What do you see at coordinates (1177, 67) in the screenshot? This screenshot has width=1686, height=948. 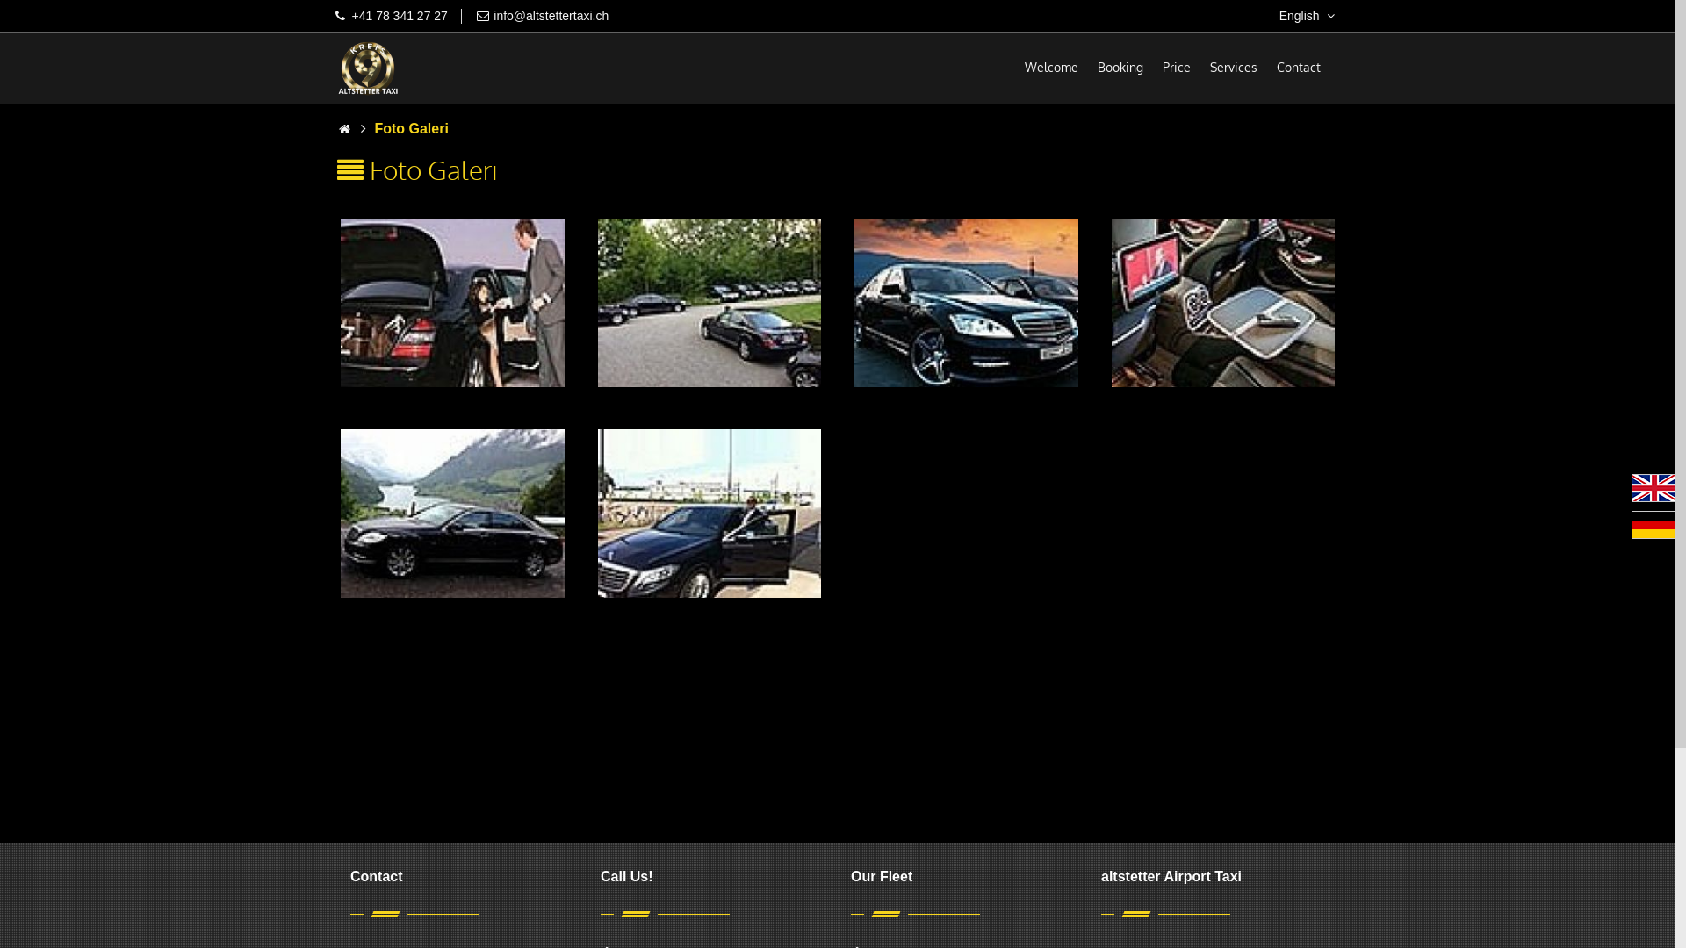 I see `Price` at bounding box center [1177, 67].